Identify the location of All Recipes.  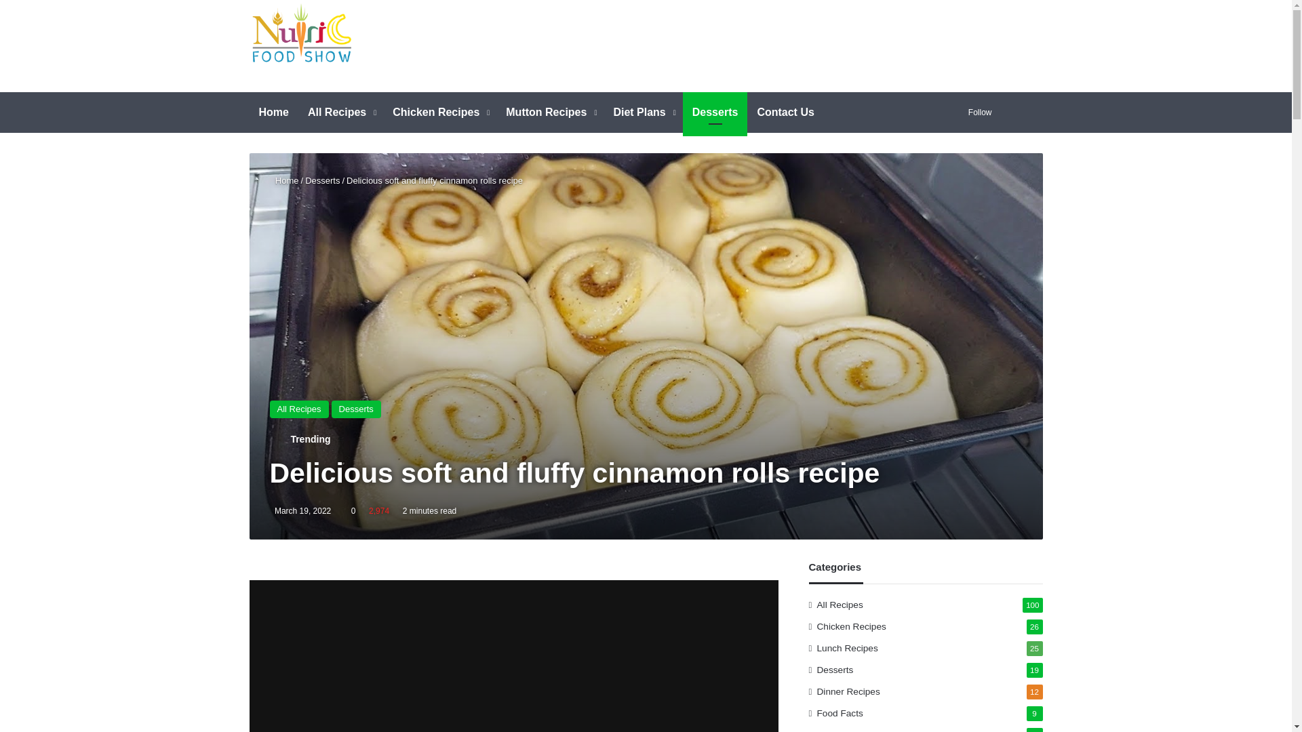
(299, 409).